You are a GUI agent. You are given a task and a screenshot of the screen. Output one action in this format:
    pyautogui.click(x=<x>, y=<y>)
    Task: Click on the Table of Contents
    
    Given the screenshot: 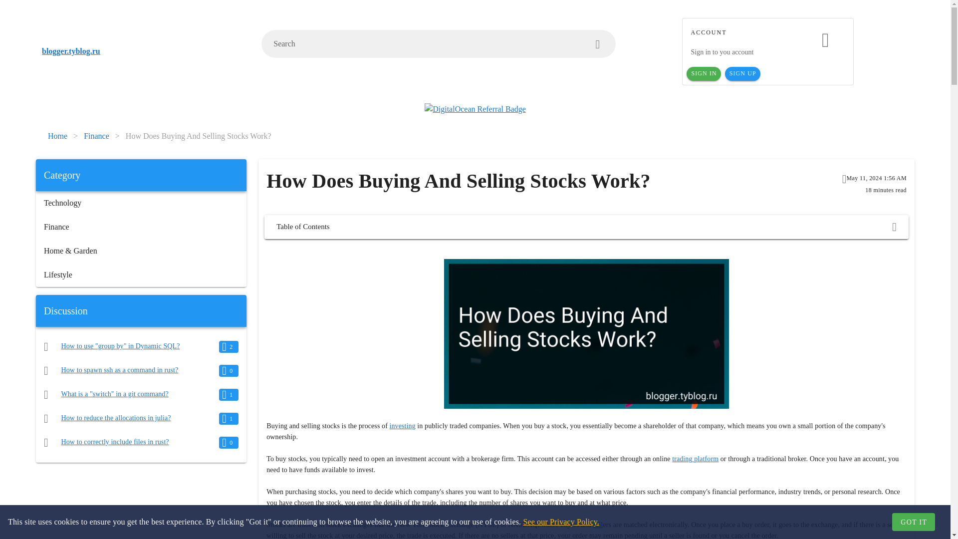 What is the action you would take?
    pyautogui.click(x=586, y=227)
    